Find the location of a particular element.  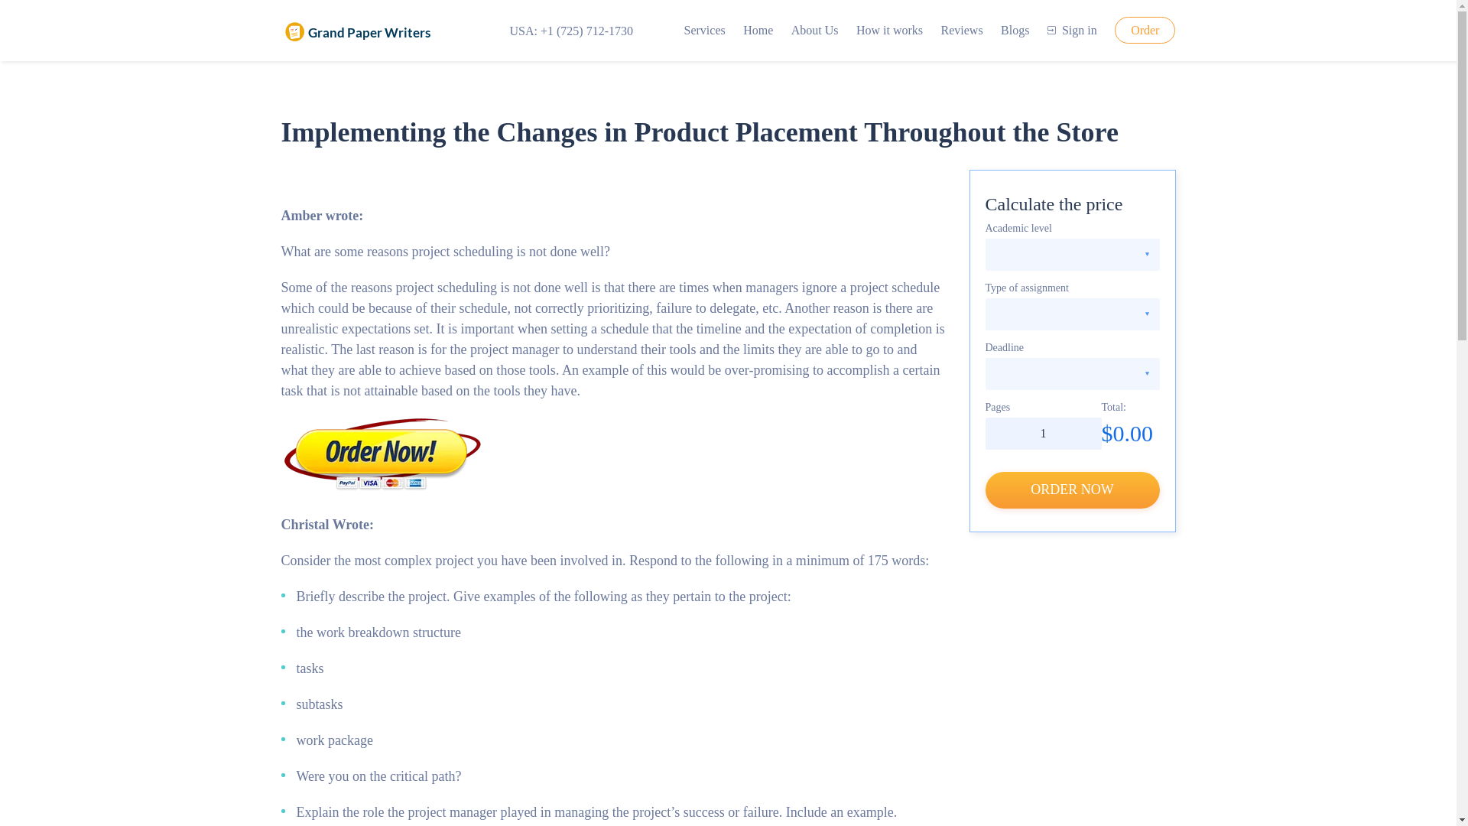

Sign in is located at coordinates (1072, 30).